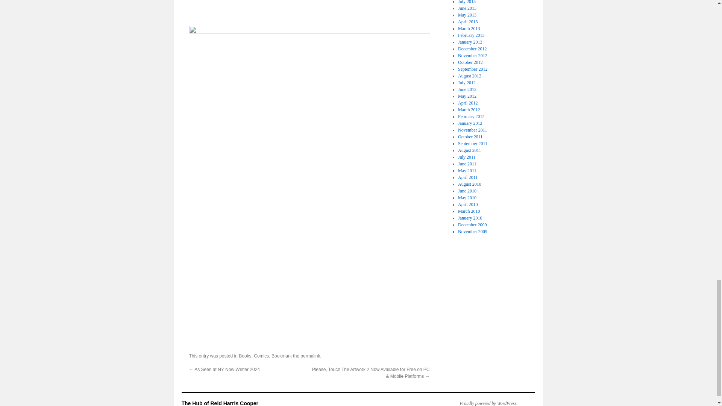  What do you see at coordinates (245, 356) in the screenshot?
I see `Books` at bounding box center [245, 356].